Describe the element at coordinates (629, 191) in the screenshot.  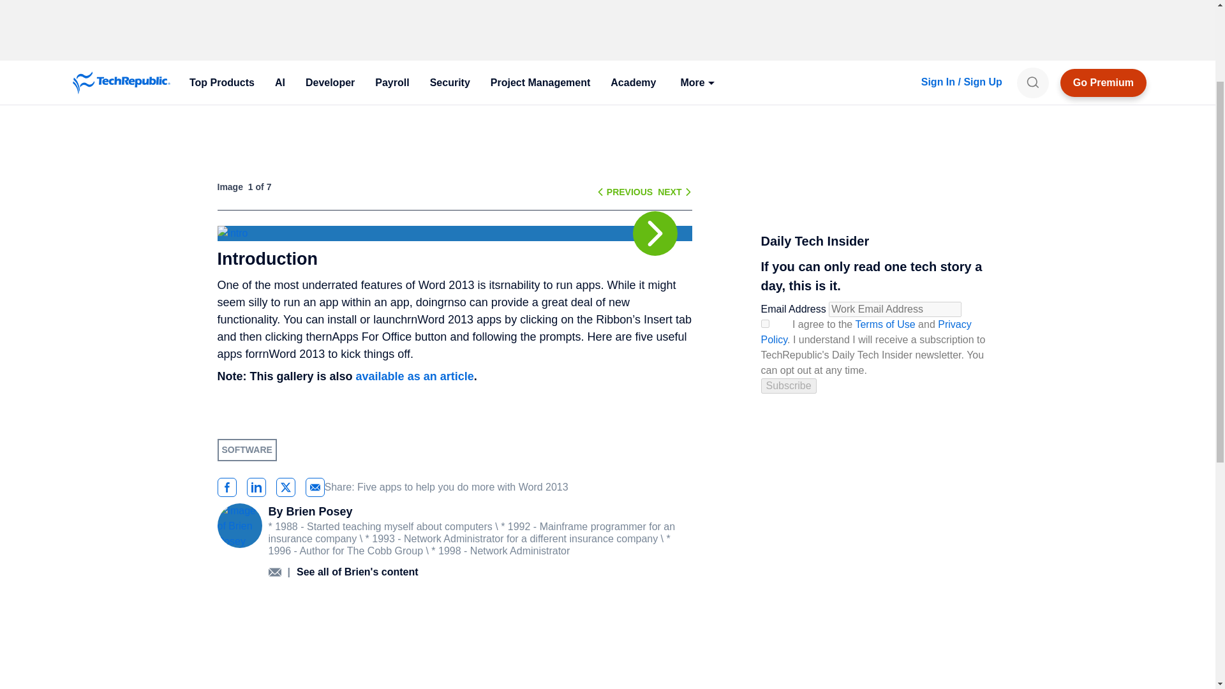
I see `PREVIOUS` at that location.